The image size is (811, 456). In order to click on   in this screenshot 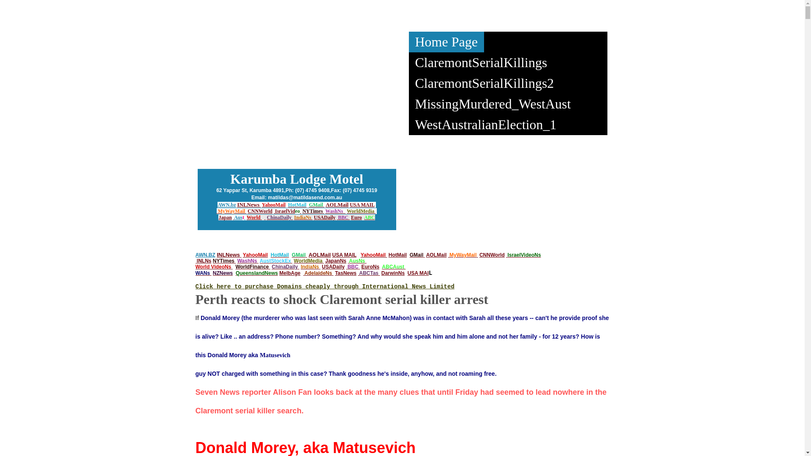, I will do `click(348, 261)`.